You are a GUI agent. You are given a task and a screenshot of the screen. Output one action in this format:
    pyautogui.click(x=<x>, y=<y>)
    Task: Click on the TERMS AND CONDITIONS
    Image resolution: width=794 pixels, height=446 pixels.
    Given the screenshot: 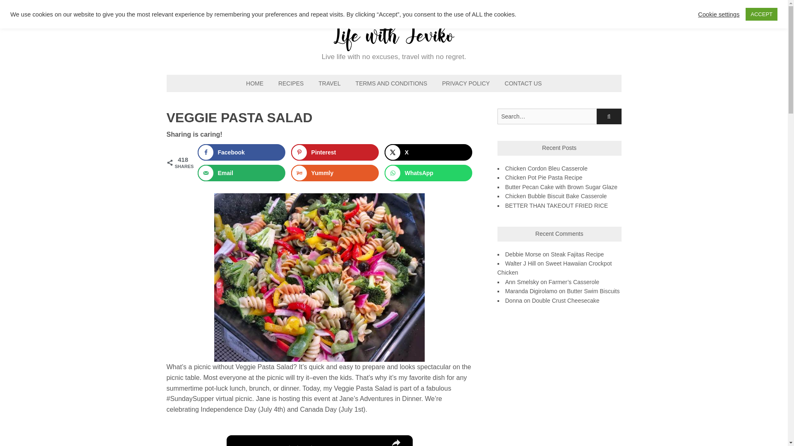 What is the action you would take?
    pyautogui.click(x=391, y=83)
    